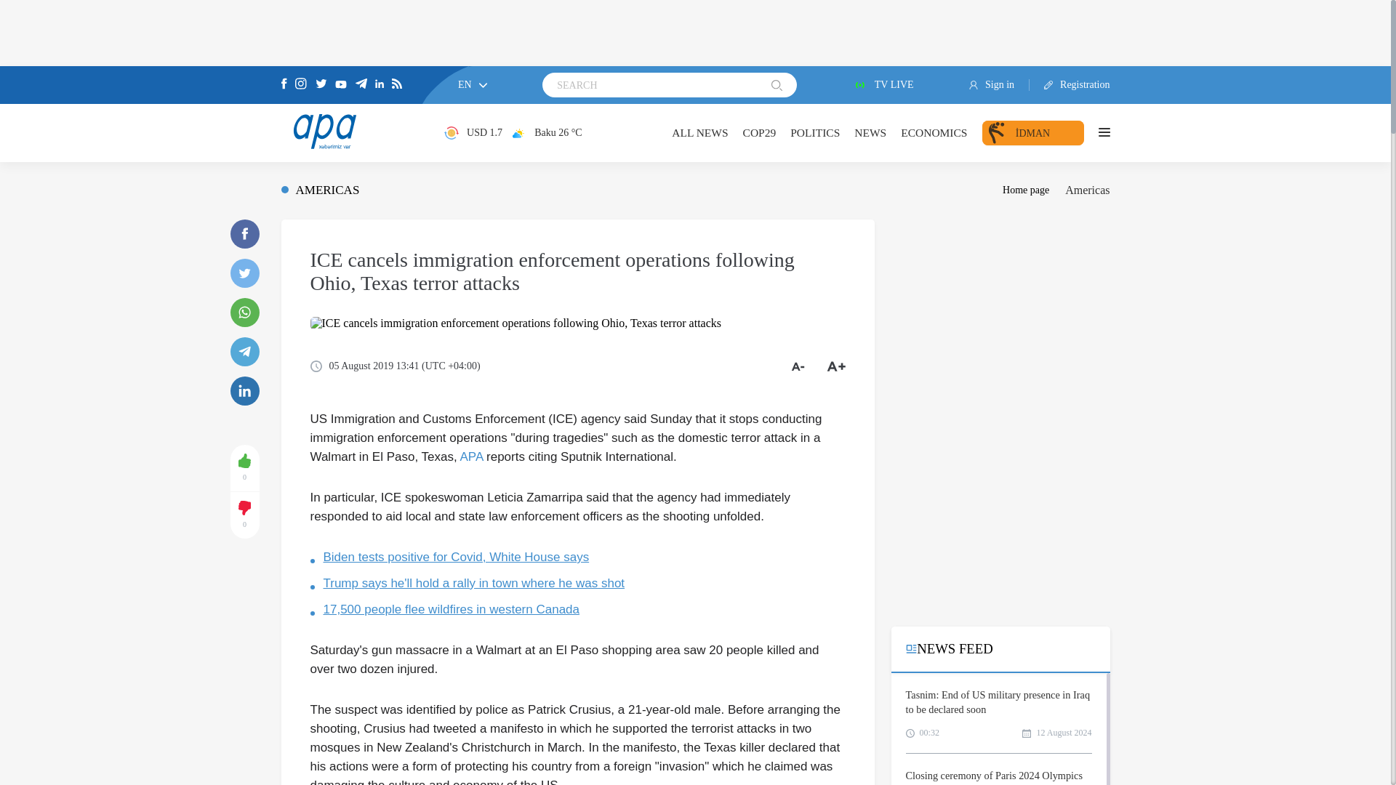 The width and height of the screenshot is (1396, 785). What do you see at coordinates (999, 85) in the screenshot?
I see `Sign in` at bounding box center [999, 85].